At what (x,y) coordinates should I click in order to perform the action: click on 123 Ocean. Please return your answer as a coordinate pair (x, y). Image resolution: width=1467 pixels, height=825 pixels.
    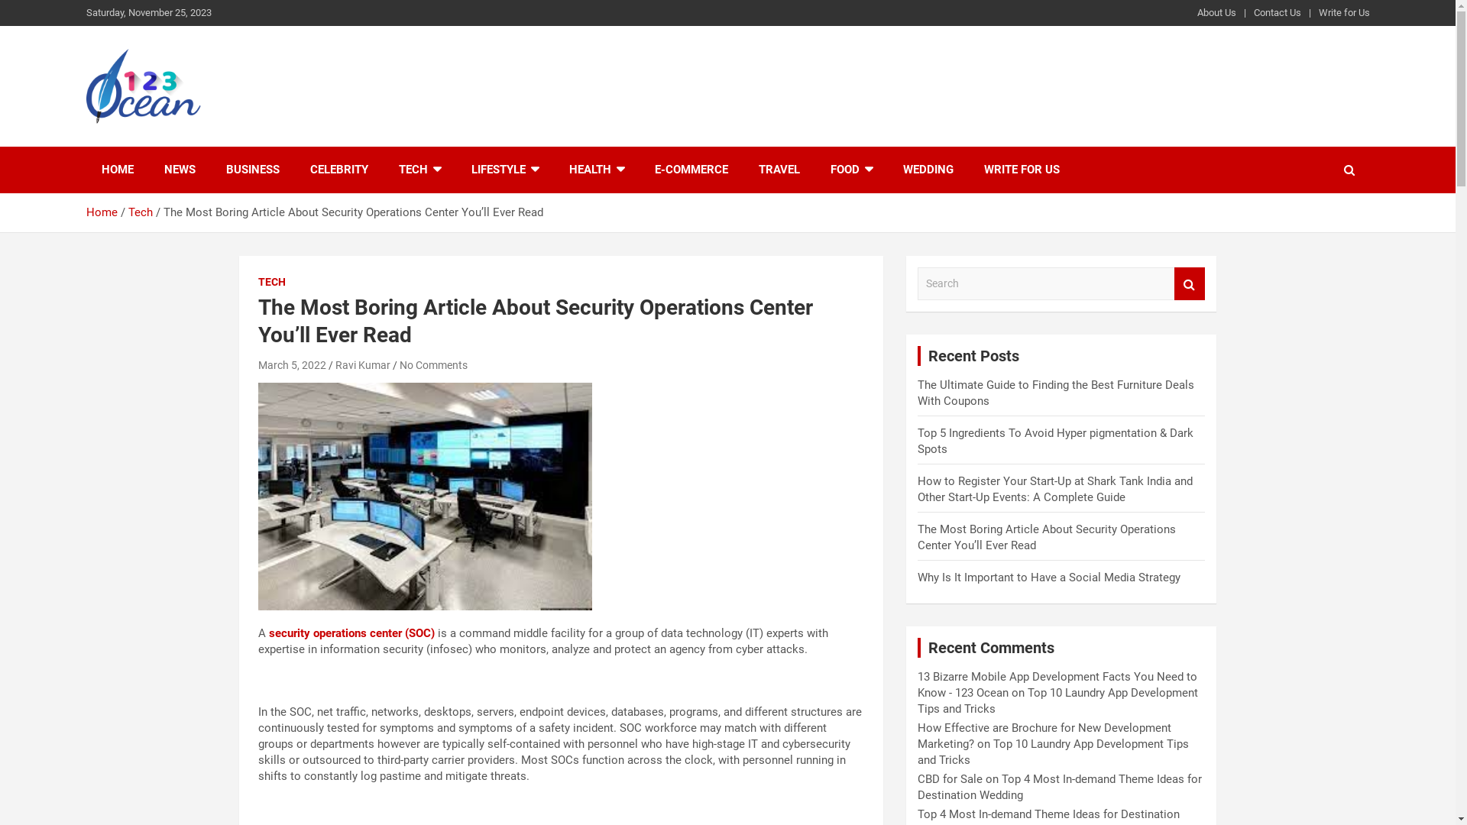
    Looking at the image, I should click on (159, 144).